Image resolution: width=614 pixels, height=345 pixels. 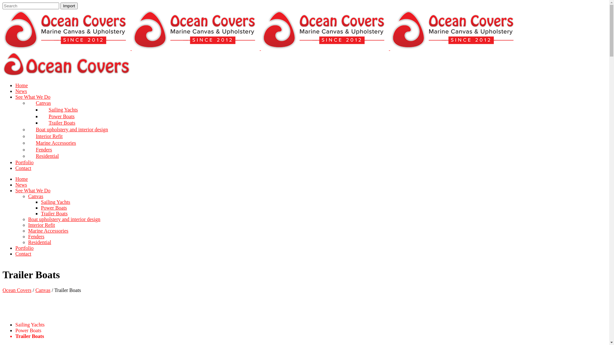 What do you see at coordinates (69, 6) in the screenshot?
I see `Import` at bounding box center [69, 6].